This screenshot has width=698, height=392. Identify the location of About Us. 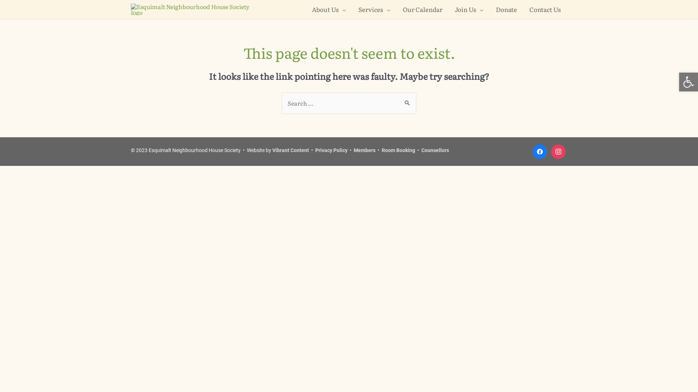
(329, 9).